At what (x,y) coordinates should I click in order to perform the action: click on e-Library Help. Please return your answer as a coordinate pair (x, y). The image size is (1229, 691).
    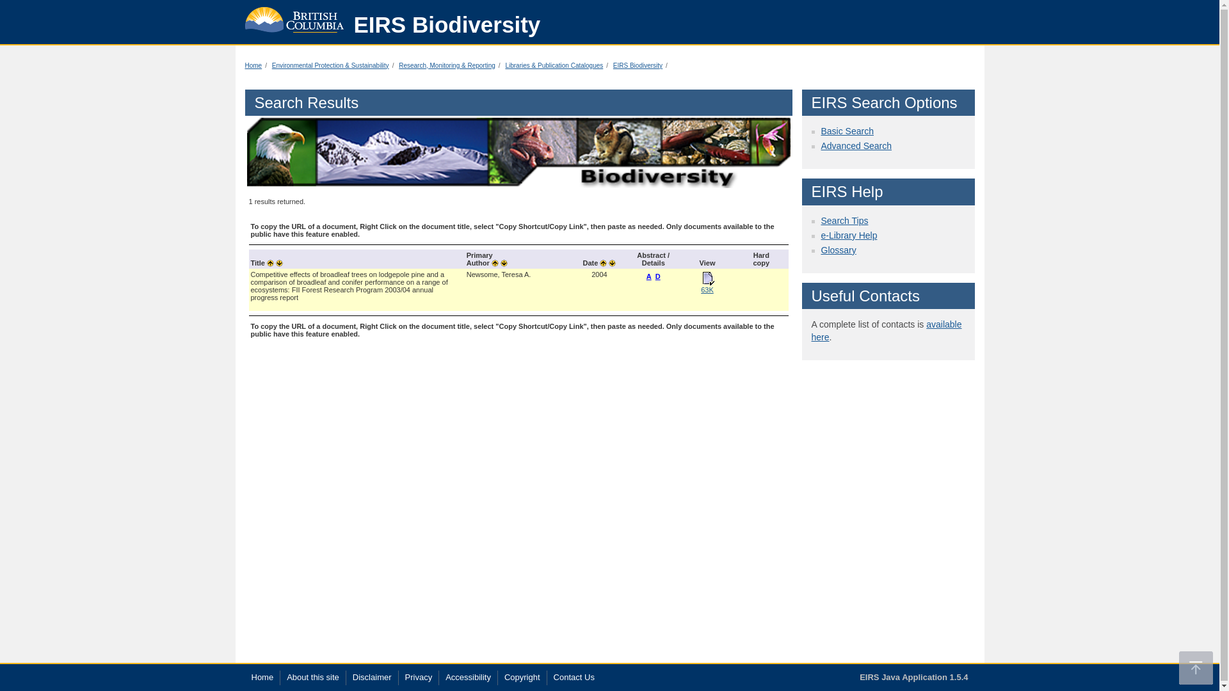
    Looking at the image, I should click on (849, 235).